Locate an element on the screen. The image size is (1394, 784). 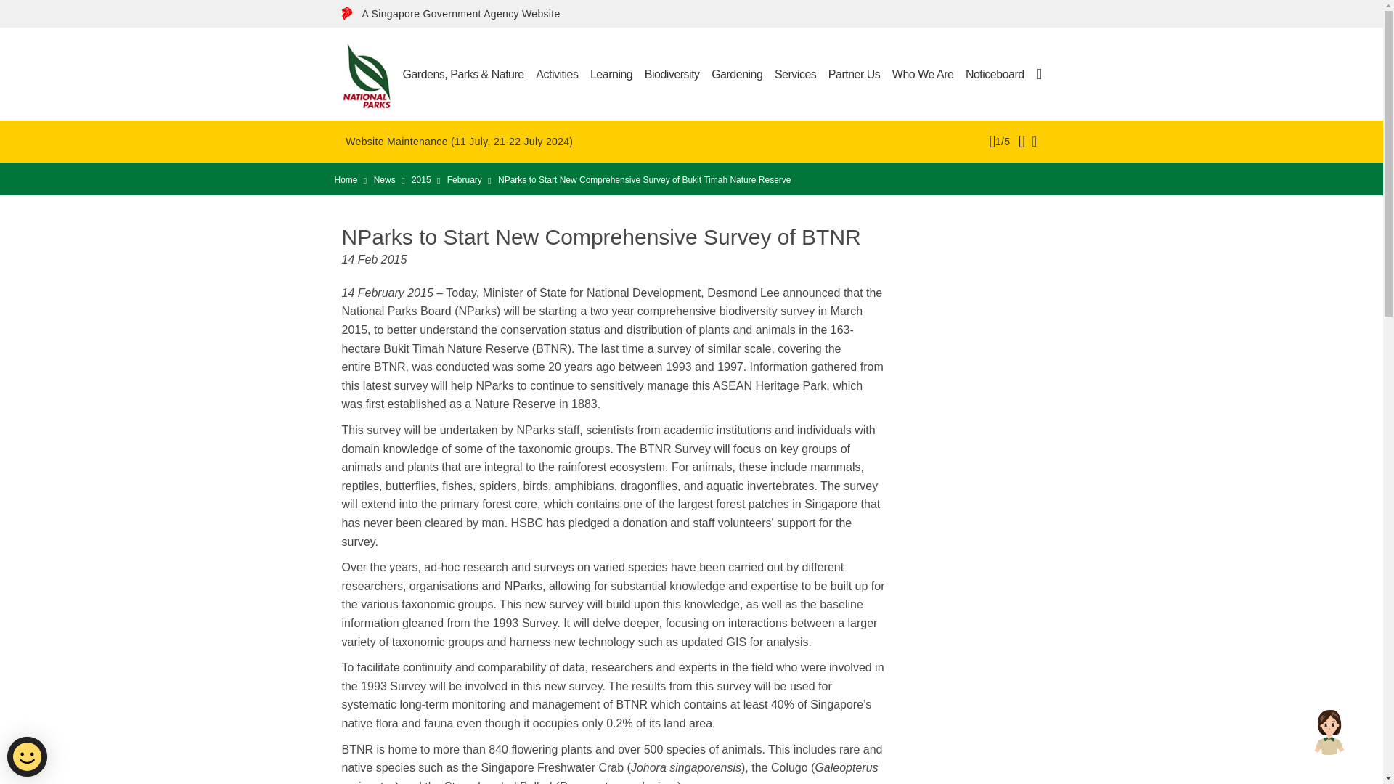
Learning is located at coordinates (611, 74).